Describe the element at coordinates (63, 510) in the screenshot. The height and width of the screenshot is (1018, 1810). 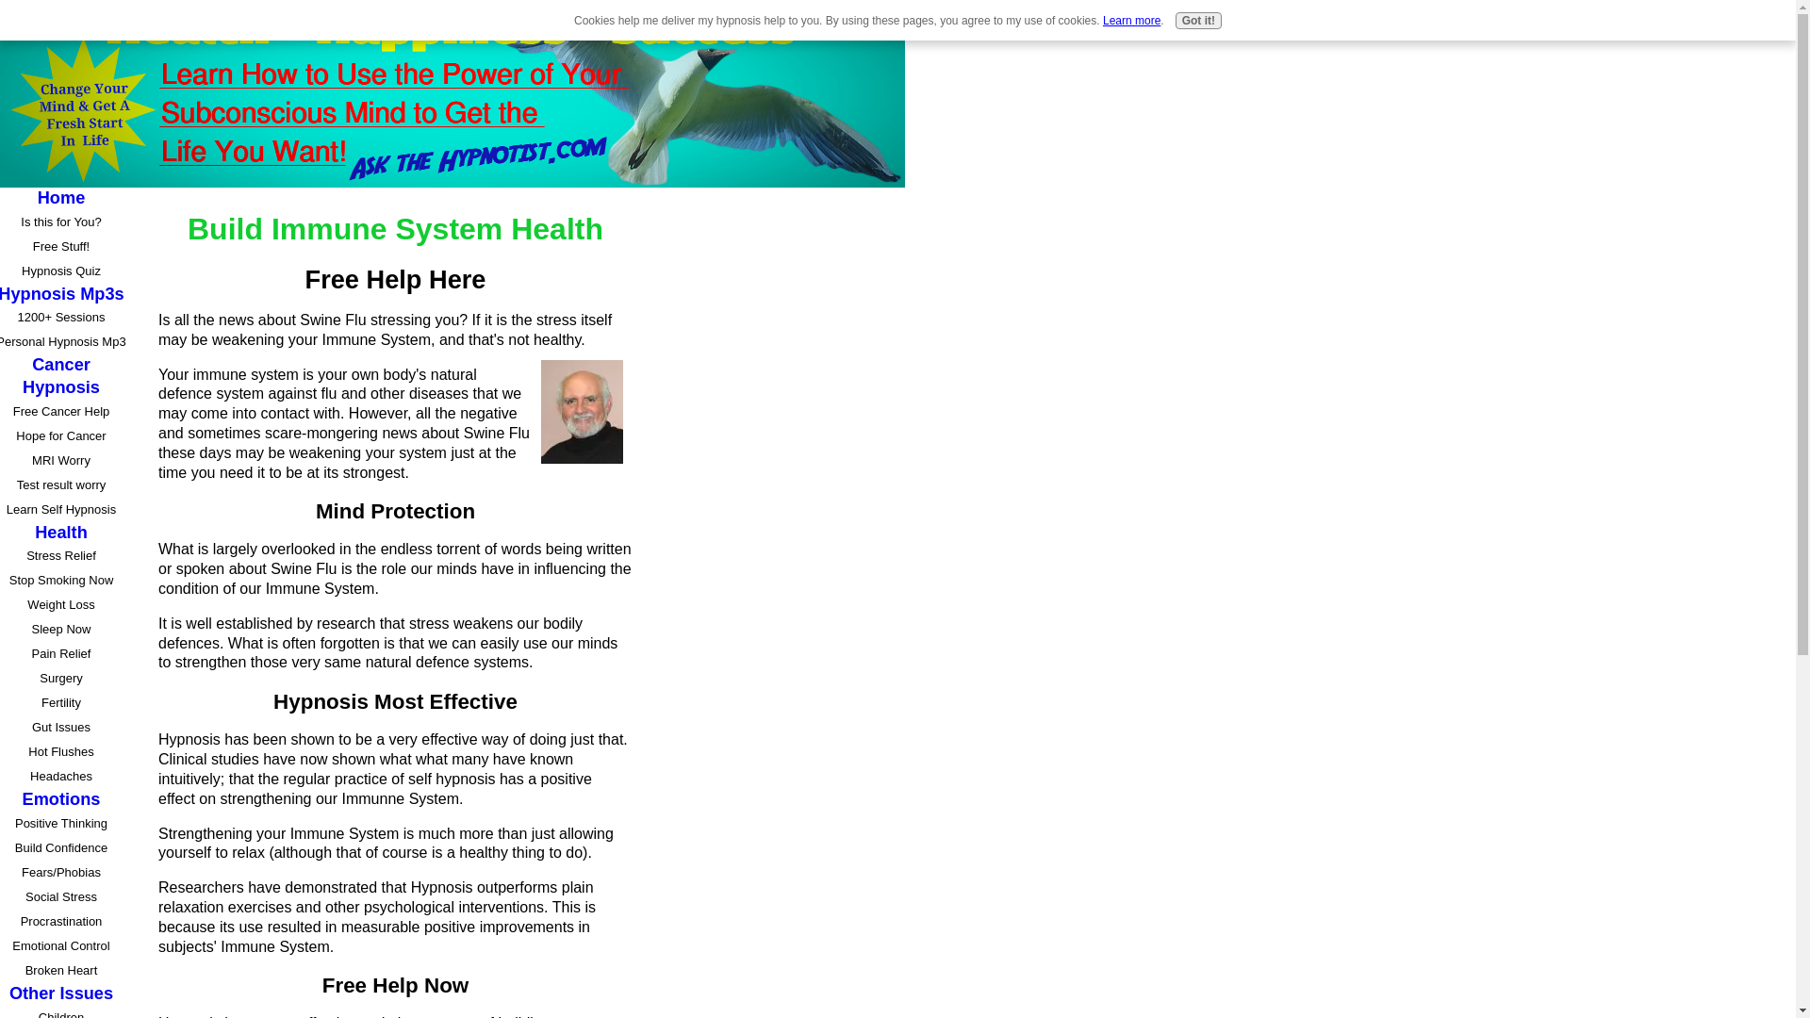
I see `Learn Self Hypnosis` at that location.